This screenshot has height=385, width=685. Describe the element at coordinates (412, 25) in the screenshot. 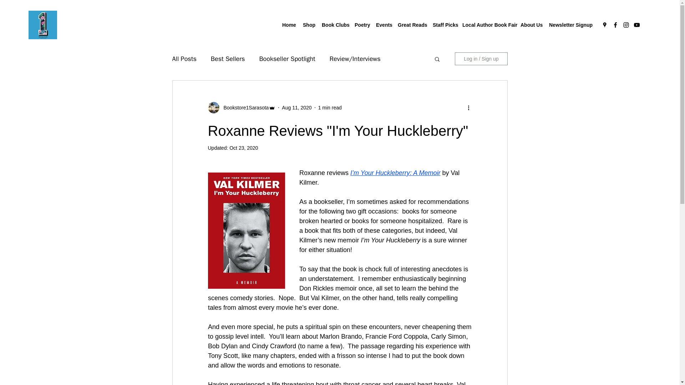

I see `Great Reads` at that location.